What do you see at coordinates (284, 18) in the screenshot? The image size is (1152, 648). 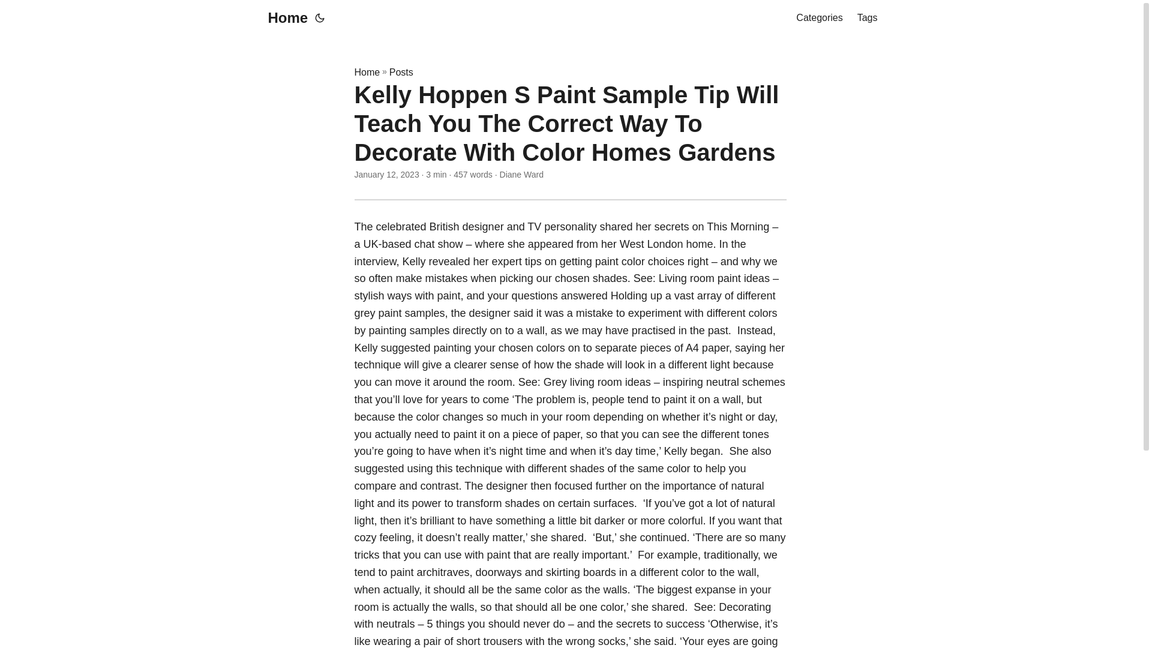 I see `Home` at bounding box center [284, 18].